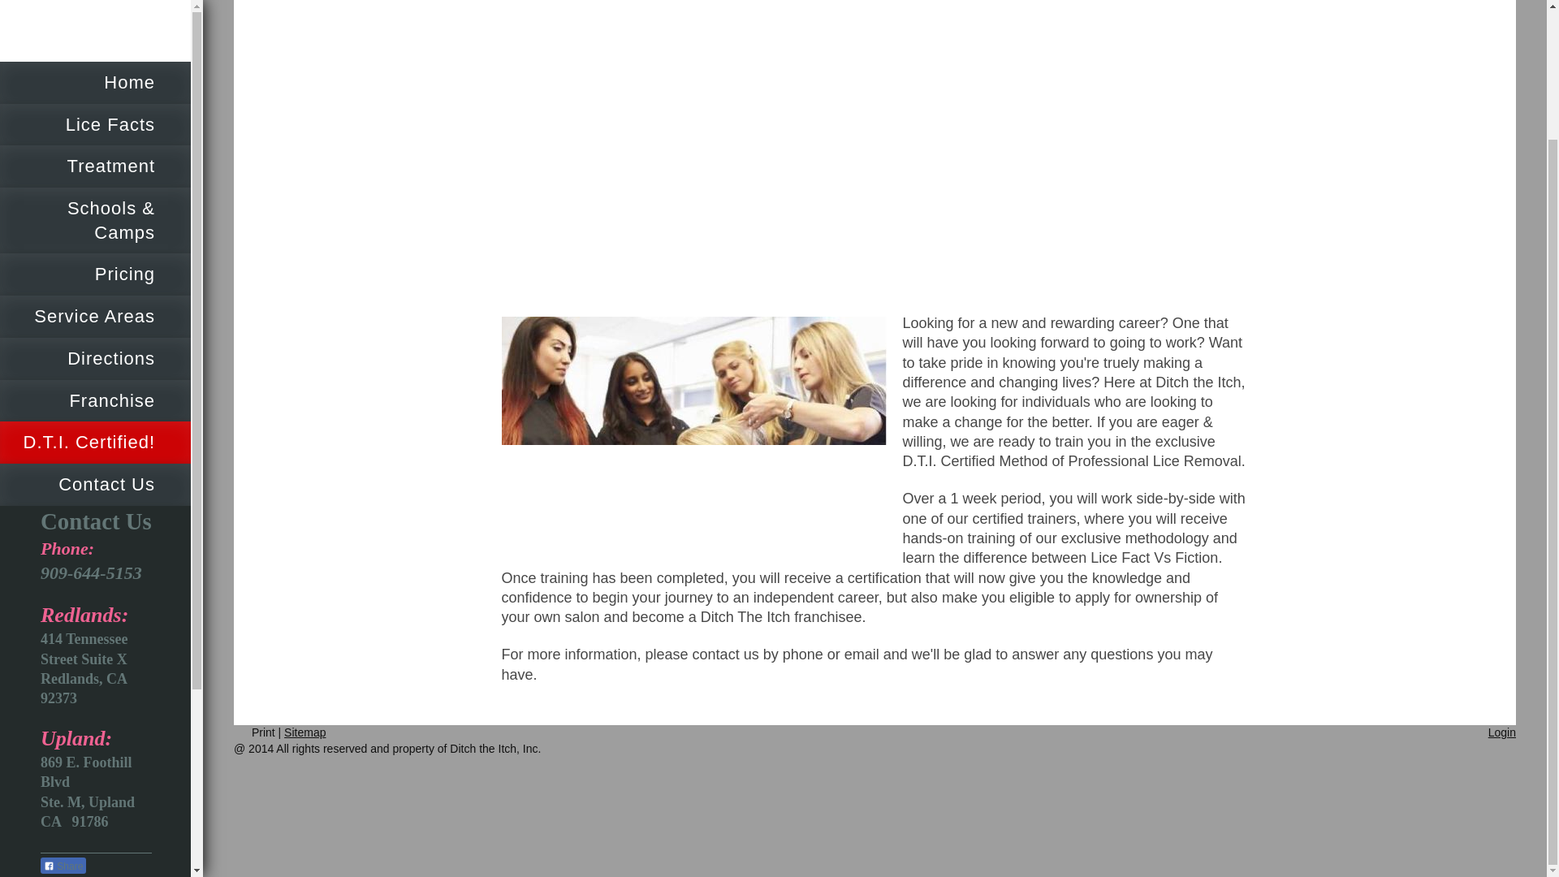 The image size is (1559, 877). What do you see at coordinates (95, 247) in the screenshot?
I see `Franchise` at bounding box center [95, 247].